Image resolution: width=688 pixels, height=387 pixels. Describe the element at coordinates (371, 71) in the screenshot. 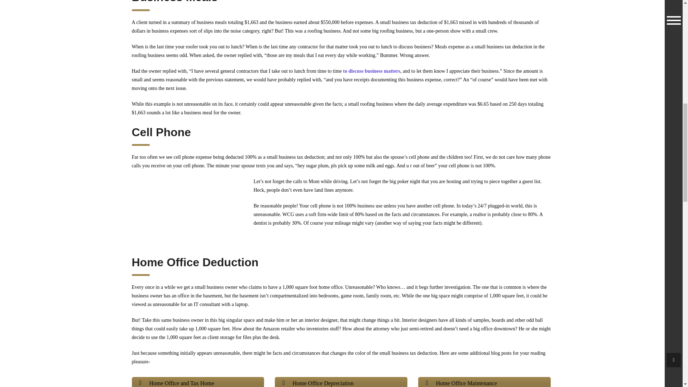

I see `to discuss business matters` at that location.